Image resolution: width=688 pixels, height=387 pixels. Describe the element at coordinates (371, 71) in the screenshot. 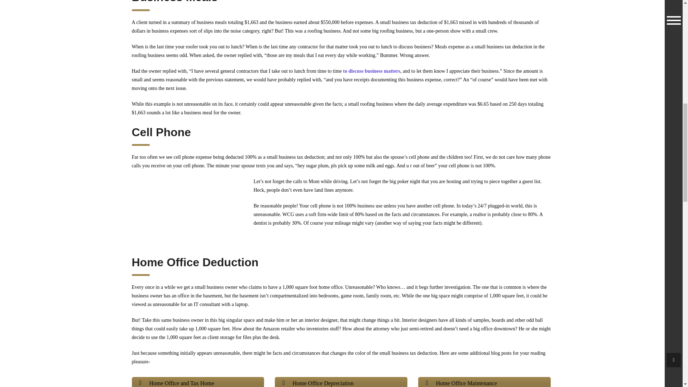

I see `to discuss business matters` at that location.